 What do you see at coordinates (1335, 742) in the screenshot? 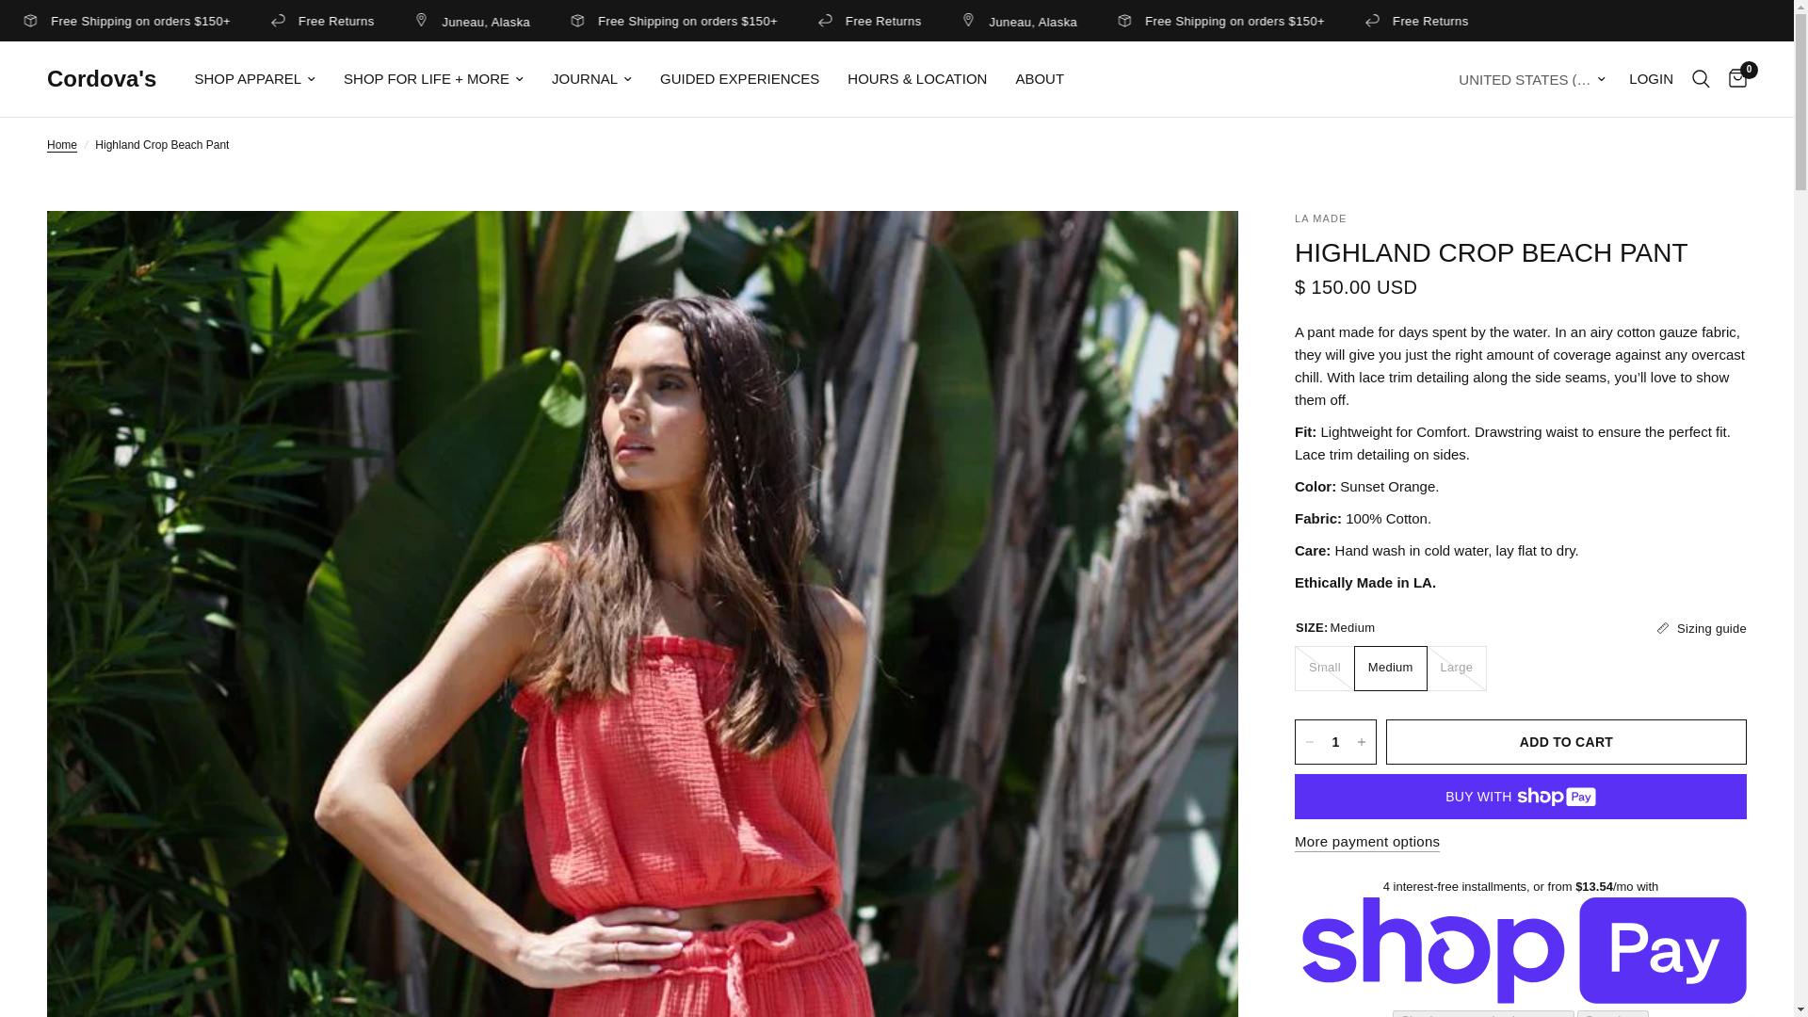
I see `1` at bounding box center [1335, 742].